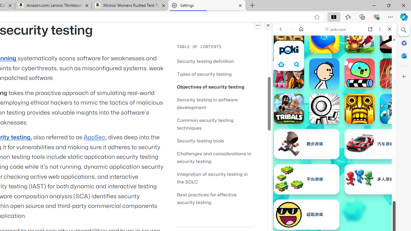 This screenshot has width=411, height=231. I want to click on Tribals.io, so click(289, 108).